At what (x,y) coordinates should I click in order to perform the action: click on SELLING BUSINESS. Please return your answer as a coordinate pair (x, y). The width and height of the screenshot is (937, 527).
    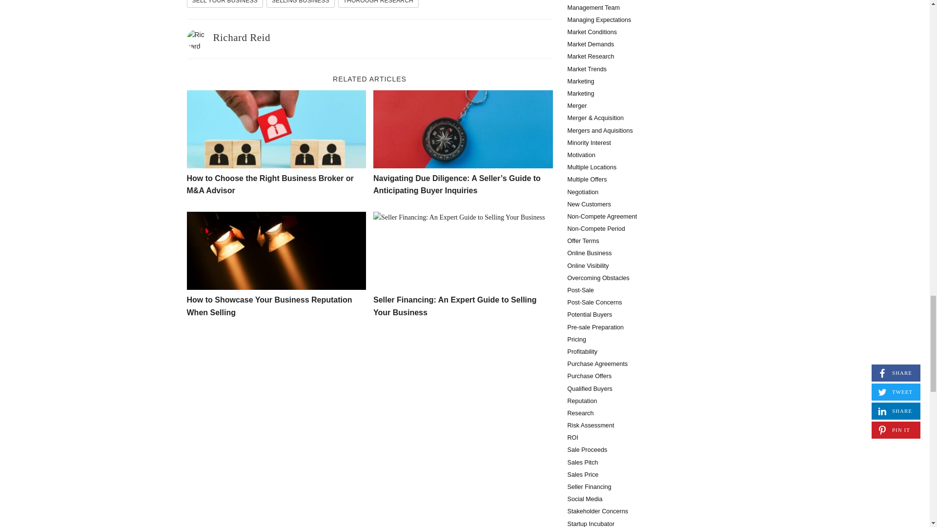
    Looking at the image, I should click on (300, 4).